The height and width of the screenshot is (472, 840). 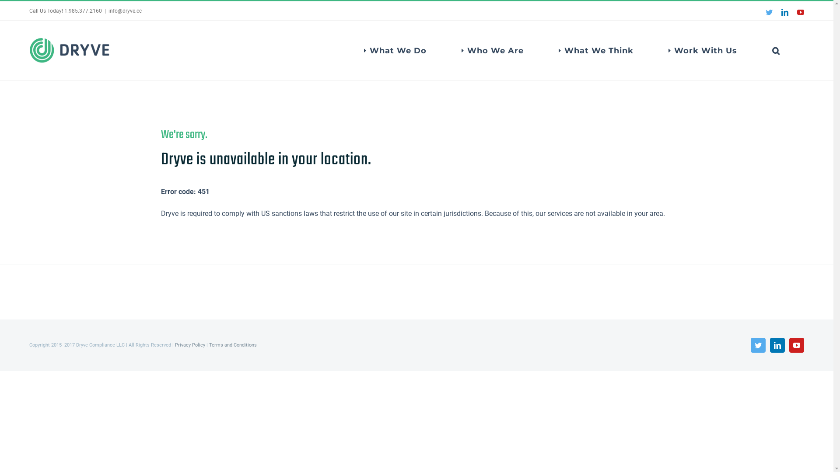 I want to click on What We Do, so click(x=395, y=51).